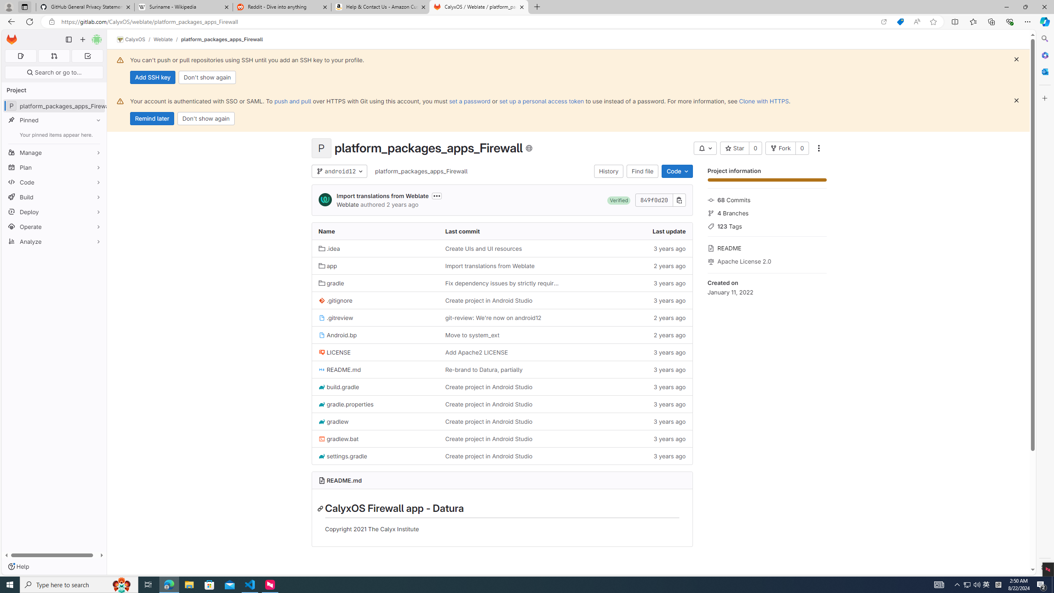  Describe the element at coordinates (763, 101) in the screenshot. I see `Clone with HTTPS` at that location.